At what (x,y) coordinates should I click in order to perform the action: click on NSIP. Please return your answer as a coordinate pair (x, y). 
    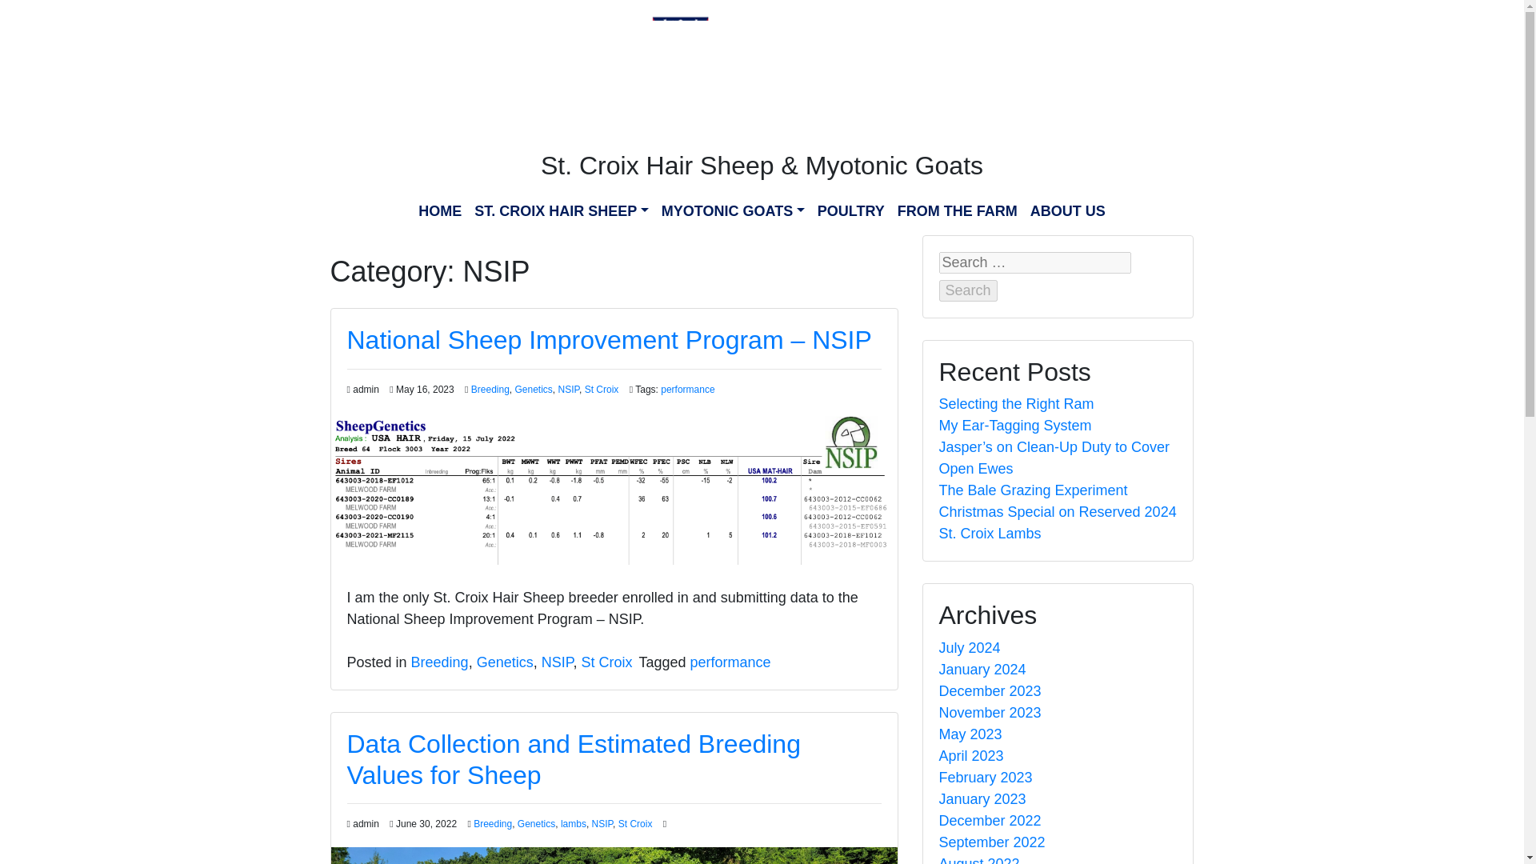
    Looking at the image, I should click on (568, 389).